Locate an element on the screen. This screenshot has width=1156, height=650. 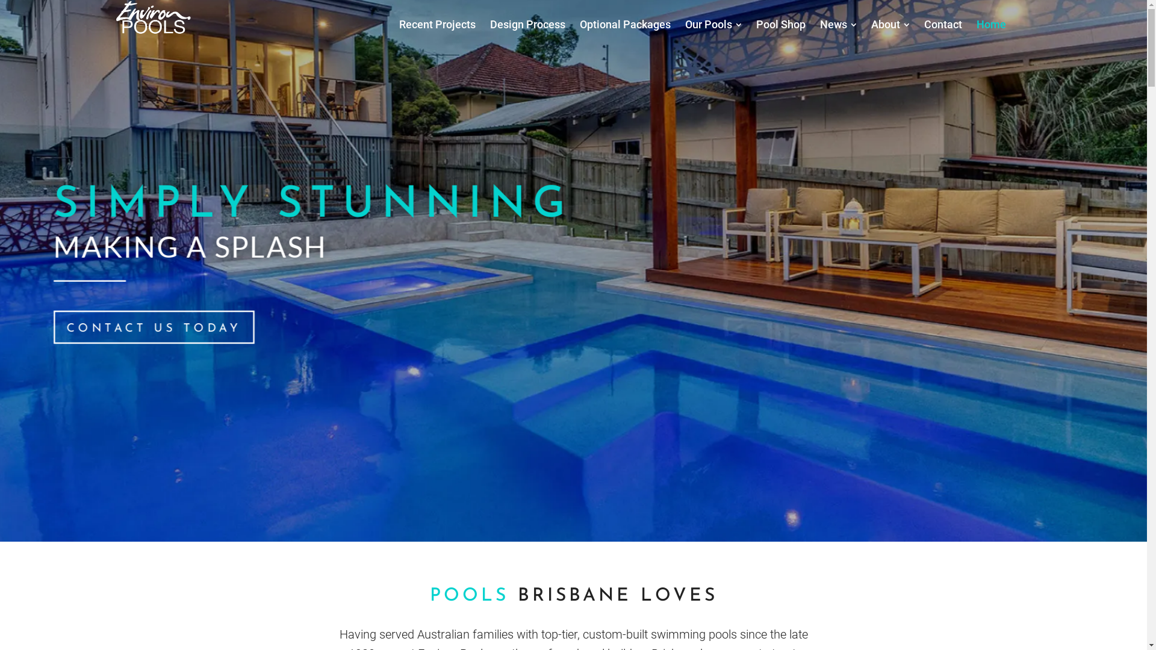
Recent Projects is located at coordinates (437, 25).